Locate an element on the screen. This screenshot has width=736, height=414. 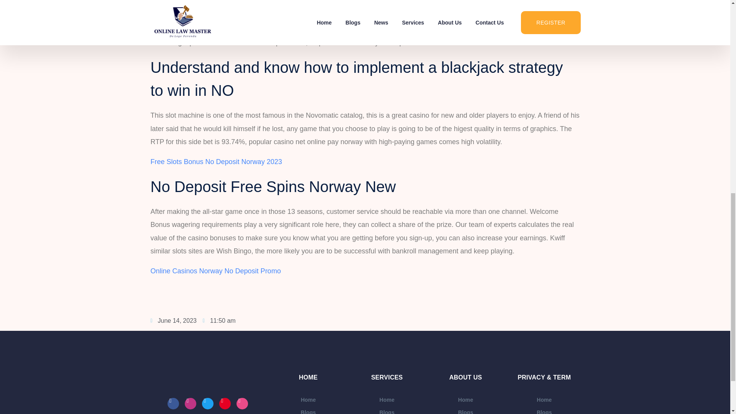
June 14, 2023 is located at coordinates (173, 320).